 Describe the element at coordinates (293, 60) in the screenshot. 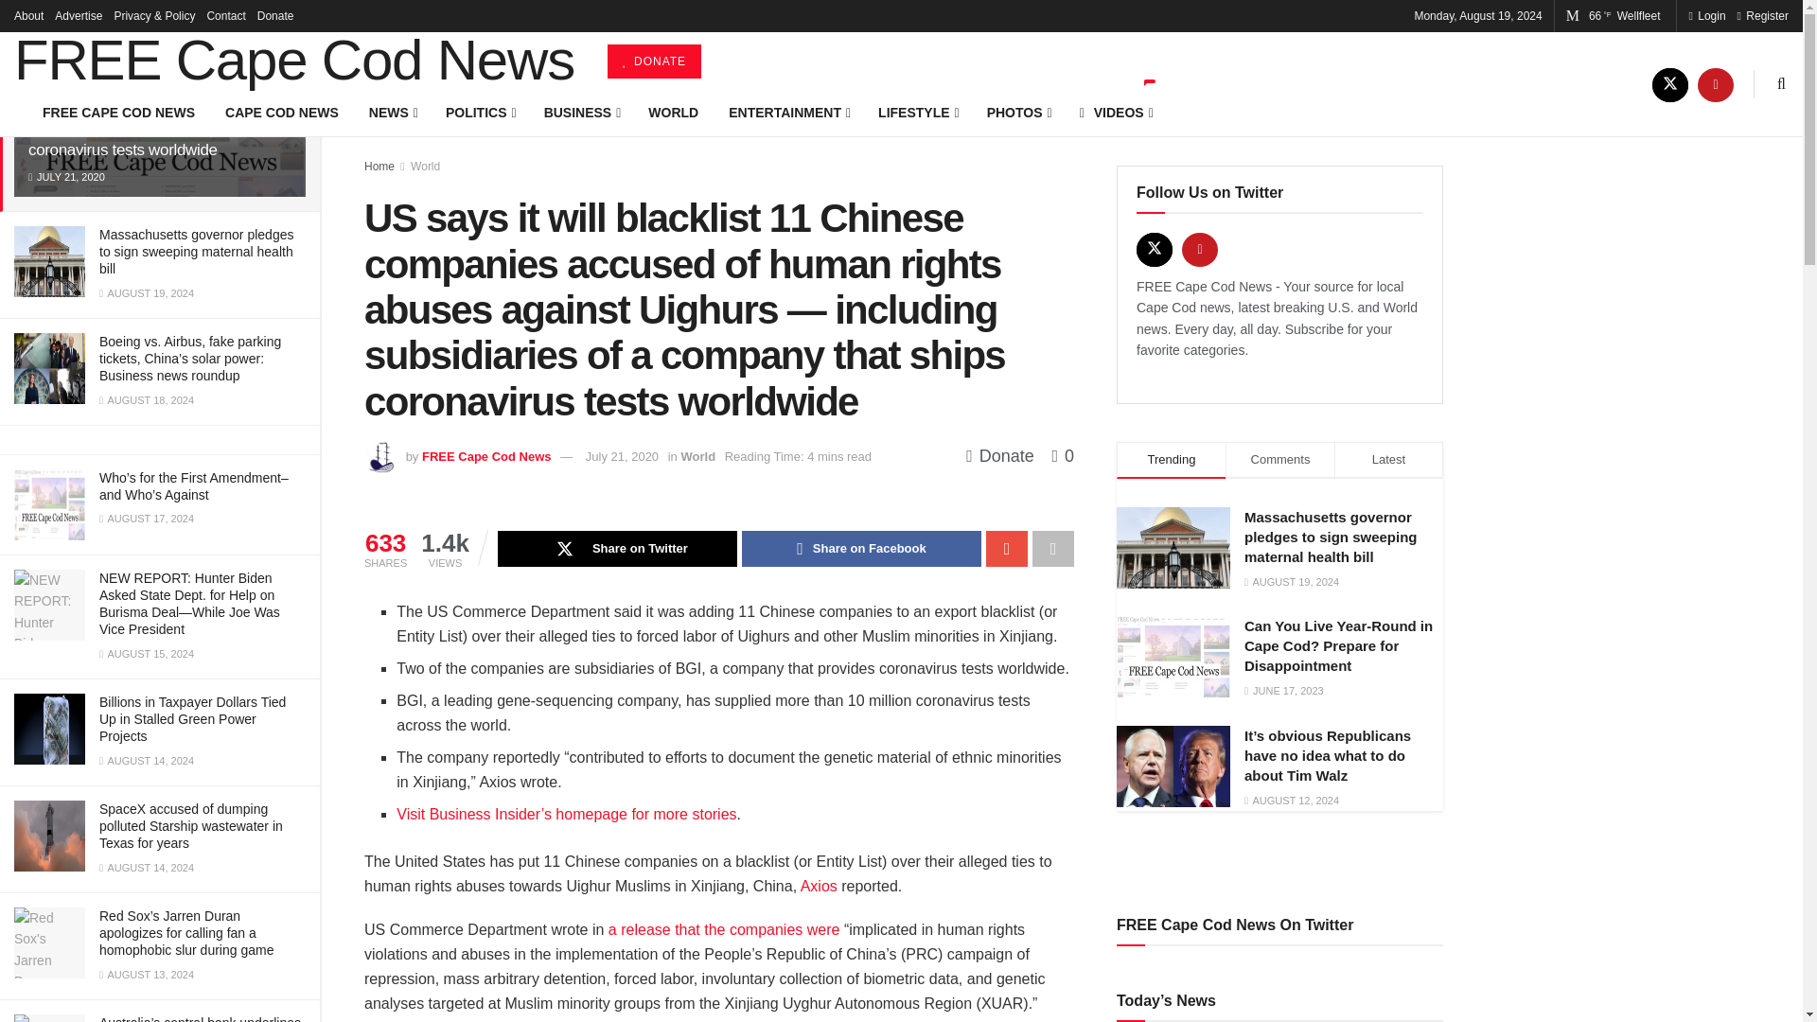

I see `FREE Cape Cod News` at that location.